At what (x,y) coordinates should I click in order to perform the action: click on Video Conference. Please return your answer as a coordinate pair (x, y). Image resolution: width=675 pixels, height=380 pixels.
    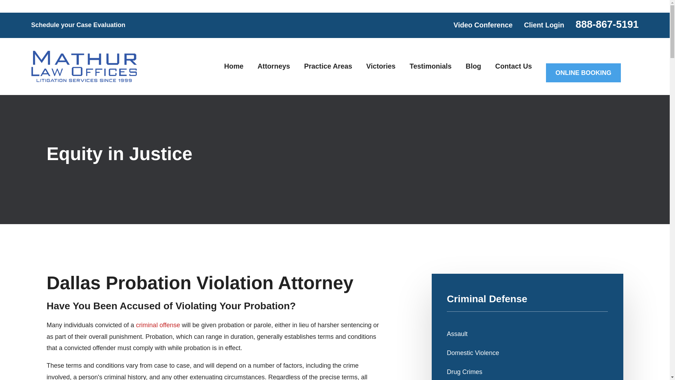
    Looking at the image, I should click on (483, 25).